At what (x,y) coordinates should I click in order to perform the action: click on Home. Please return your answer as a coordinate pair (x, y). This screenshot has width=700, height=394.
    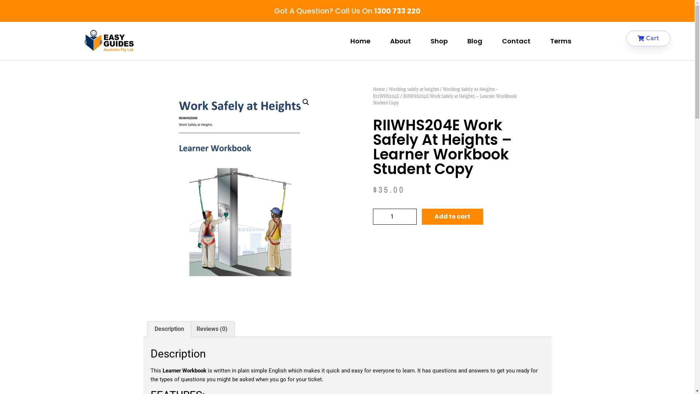
    Looking at the image, I should click on (360, 41).